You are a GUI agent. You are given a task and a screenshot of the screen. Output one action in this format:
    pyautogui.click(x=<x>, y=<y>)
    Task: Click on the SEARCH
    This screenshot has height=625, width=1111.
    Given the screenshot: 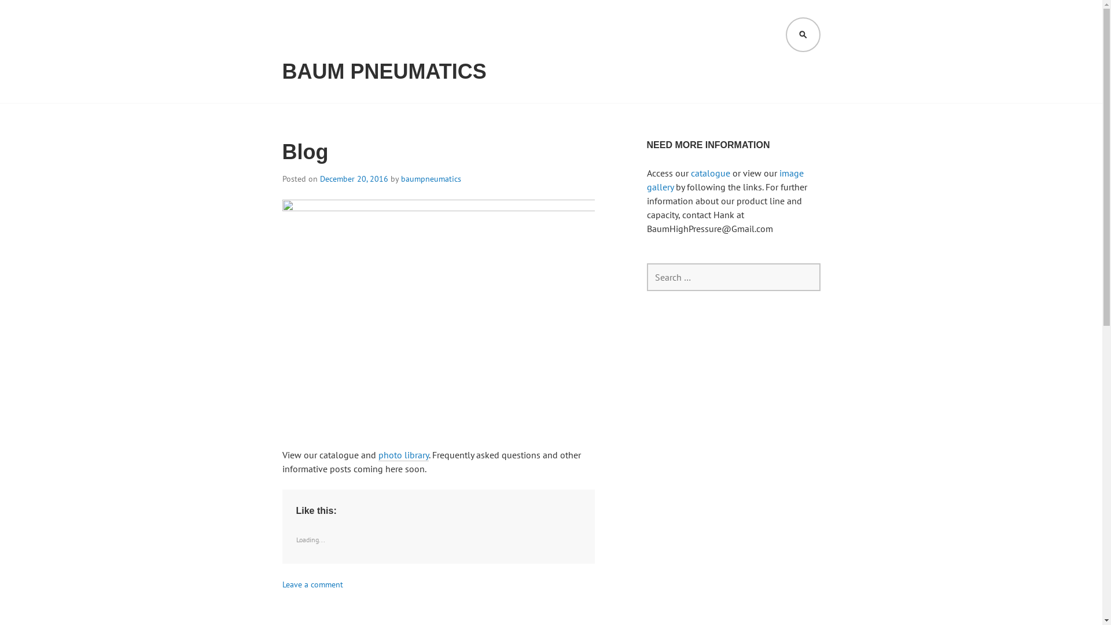 What is the action you would take?
    pyautogui.click(x=803, y=35)
    